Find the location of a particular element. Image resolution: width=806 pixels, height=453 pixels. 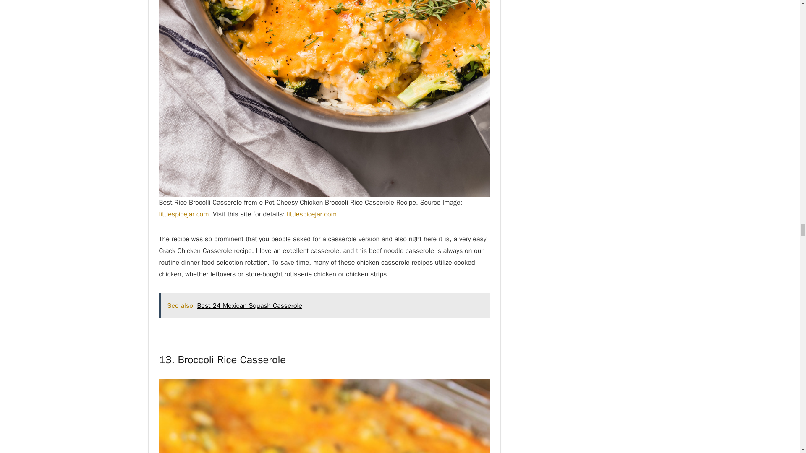

littlespicejar.com is located at coordinates (184, 214).